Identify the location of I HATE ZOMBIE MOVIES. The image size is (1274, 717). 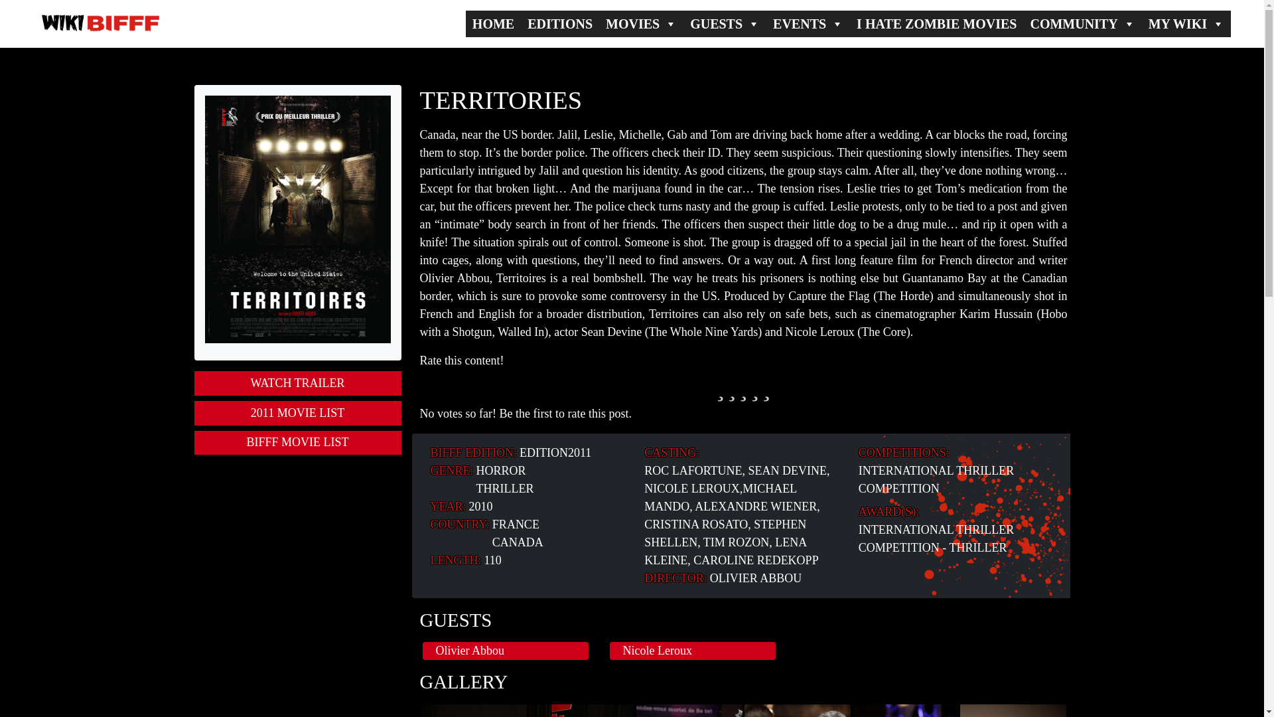
(936, 24).